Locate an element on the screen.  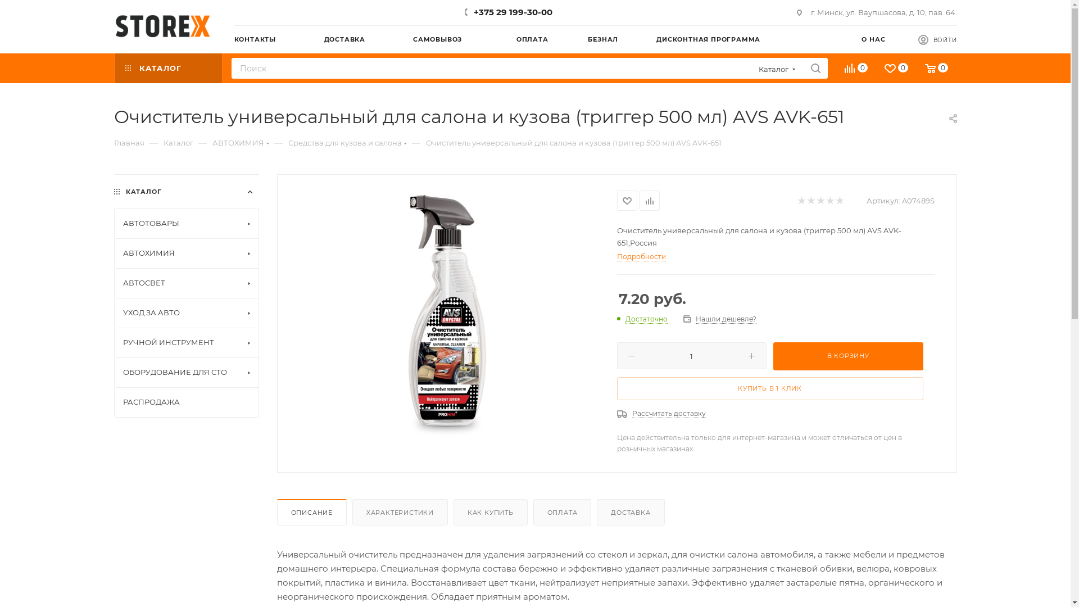
+375 29 199-30-00 is located at coordinates (513, 12).